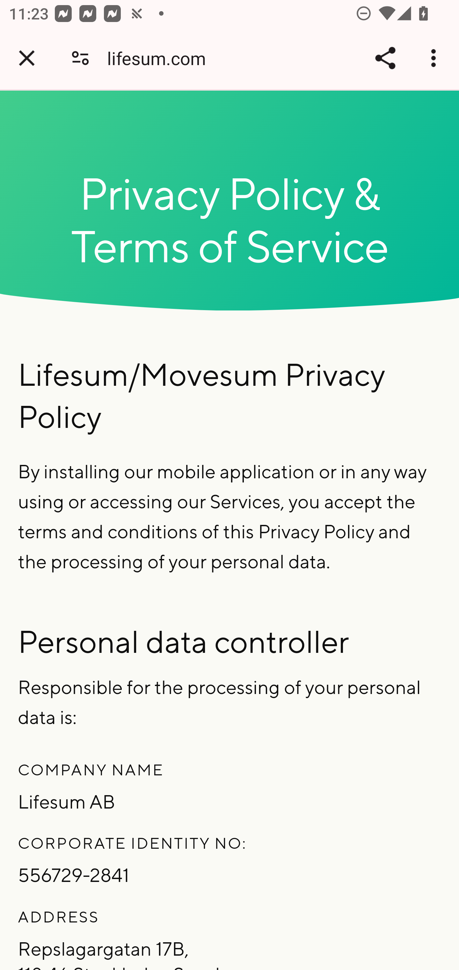  What do you see at coordinates (161, 58) in the screenshot?
I see `lifesum.com` at bounding box center [161, 58].